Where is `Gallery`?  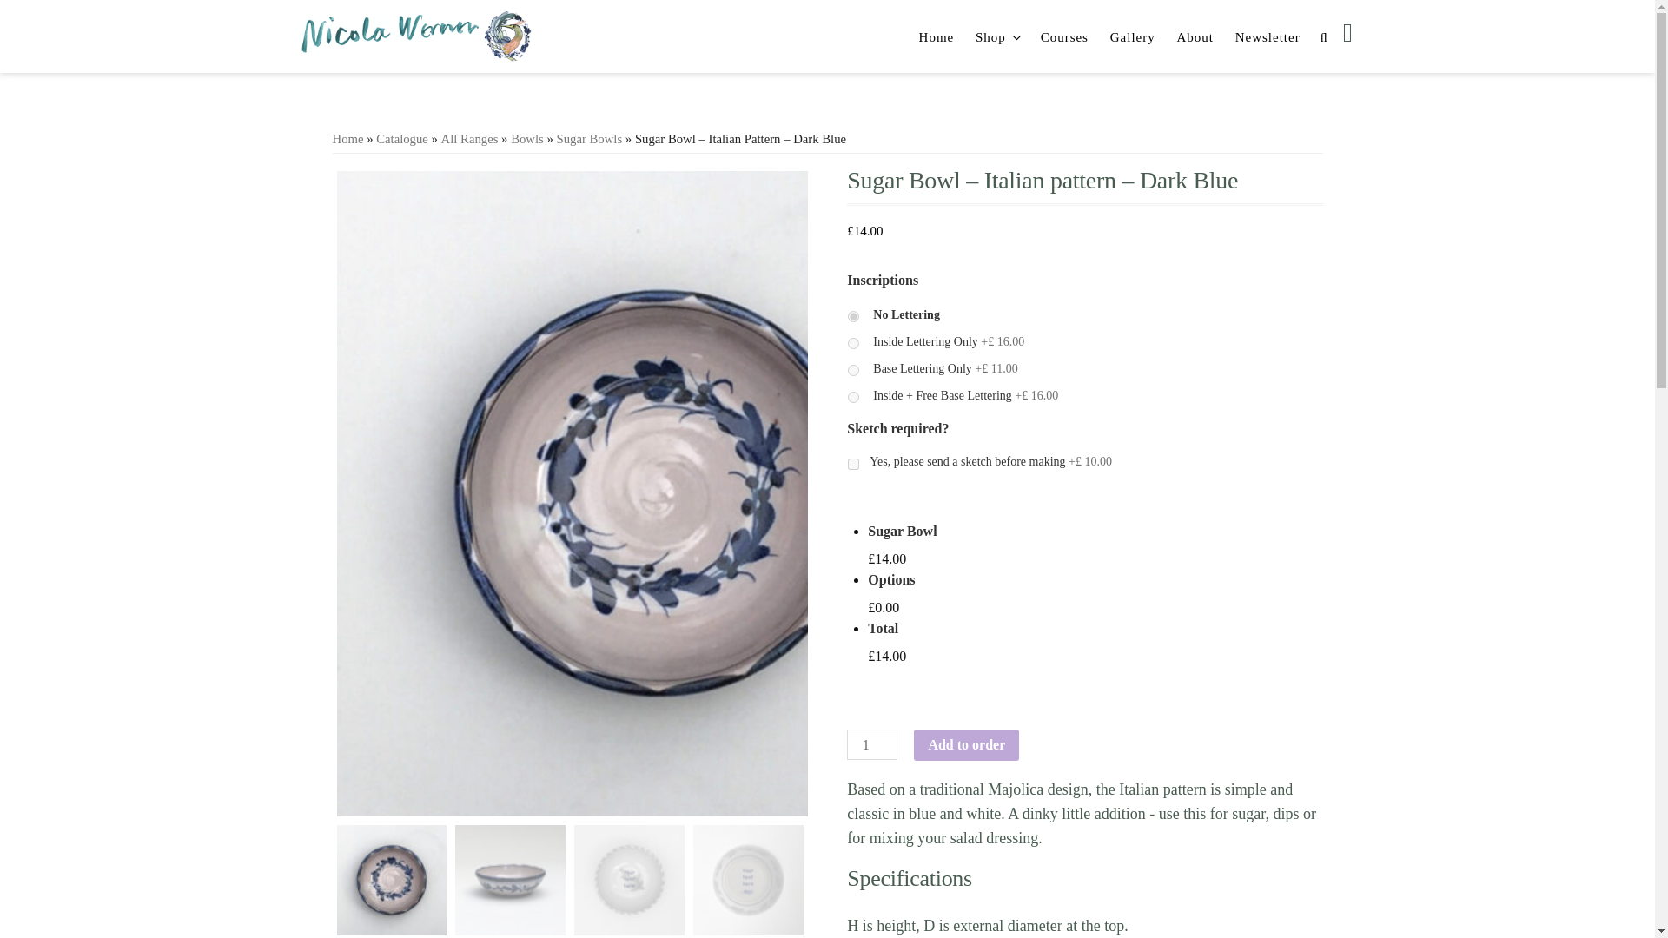
Gallery is located at coordinates (1133, 36).